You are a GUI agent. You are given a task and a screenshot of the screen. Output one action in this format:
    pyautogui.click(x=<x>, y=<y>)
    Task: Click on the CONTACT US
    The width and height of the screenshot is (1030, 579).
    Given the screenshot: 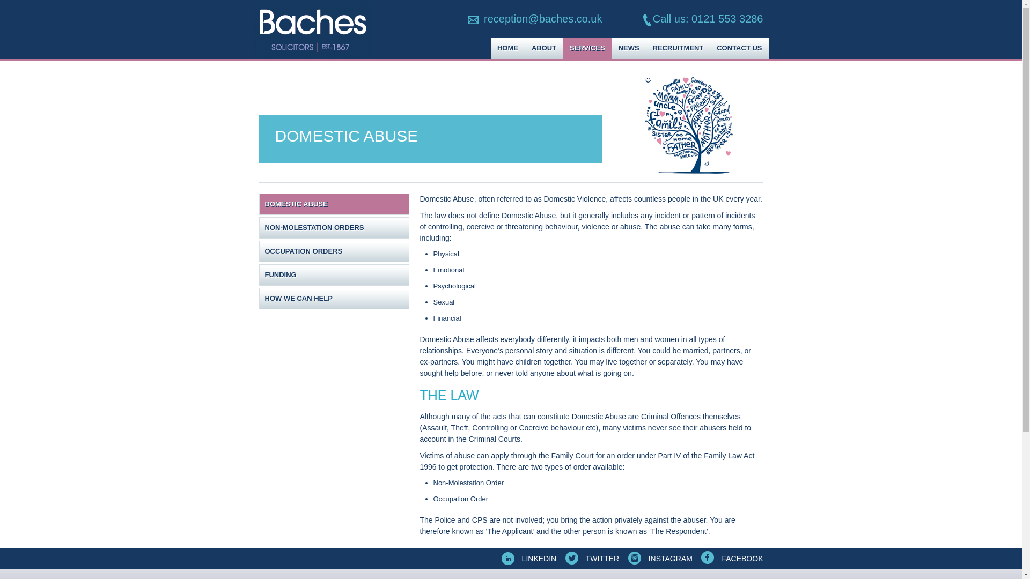 What is the action you would take?
    pyautogui.click(x=739, y=48)
    